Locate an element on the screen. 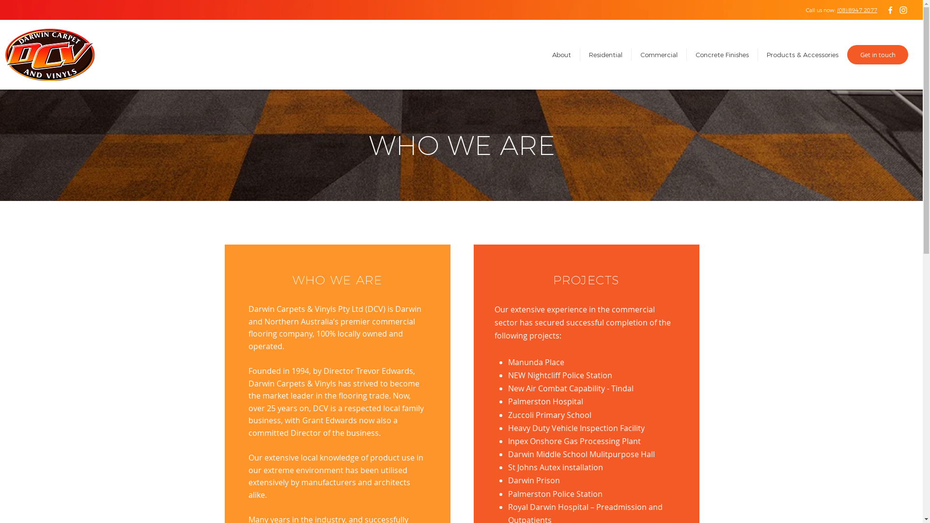 The width and height of the screenshot is (930, 523). Commercial is located at coordinates (659, 55).